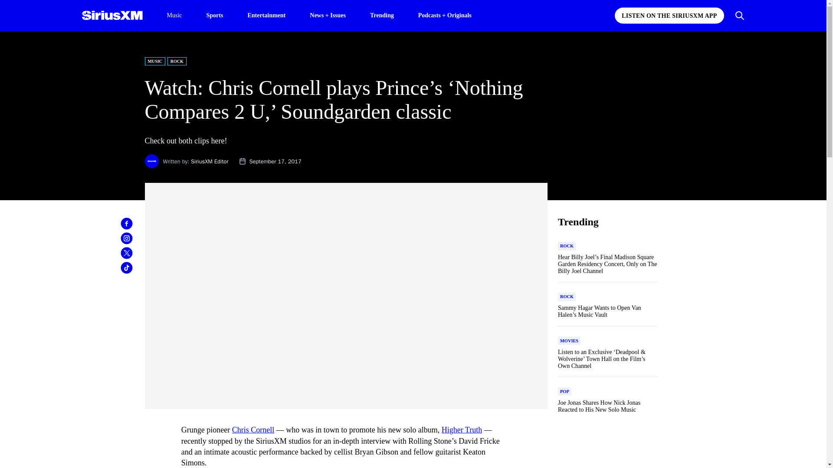 Image resolution: width=833 pixels, height=468 pixels. What do you see at coordinates (382, 15) in the screenshot?
I see `Trending` at bounding box center [382, 15].